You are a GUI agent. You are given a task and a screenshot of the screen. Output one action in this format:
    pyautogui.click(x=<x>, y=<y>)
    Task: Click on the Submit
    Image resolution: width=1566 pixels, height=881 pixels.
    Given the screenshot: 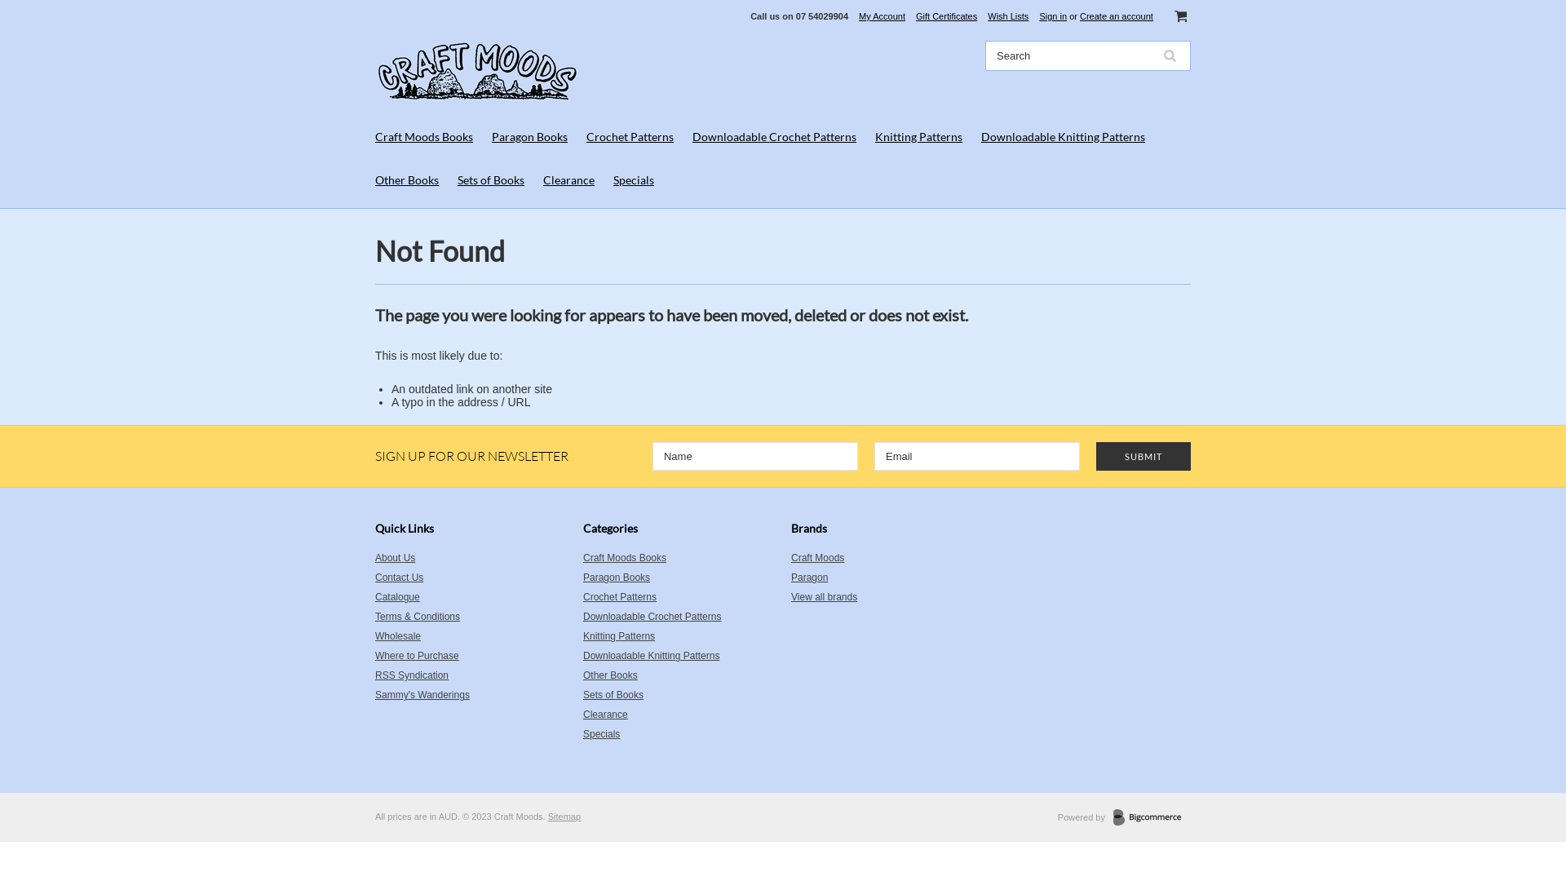 What is the action you would take?
    pyautogui.click(x=1144, y=457)
    